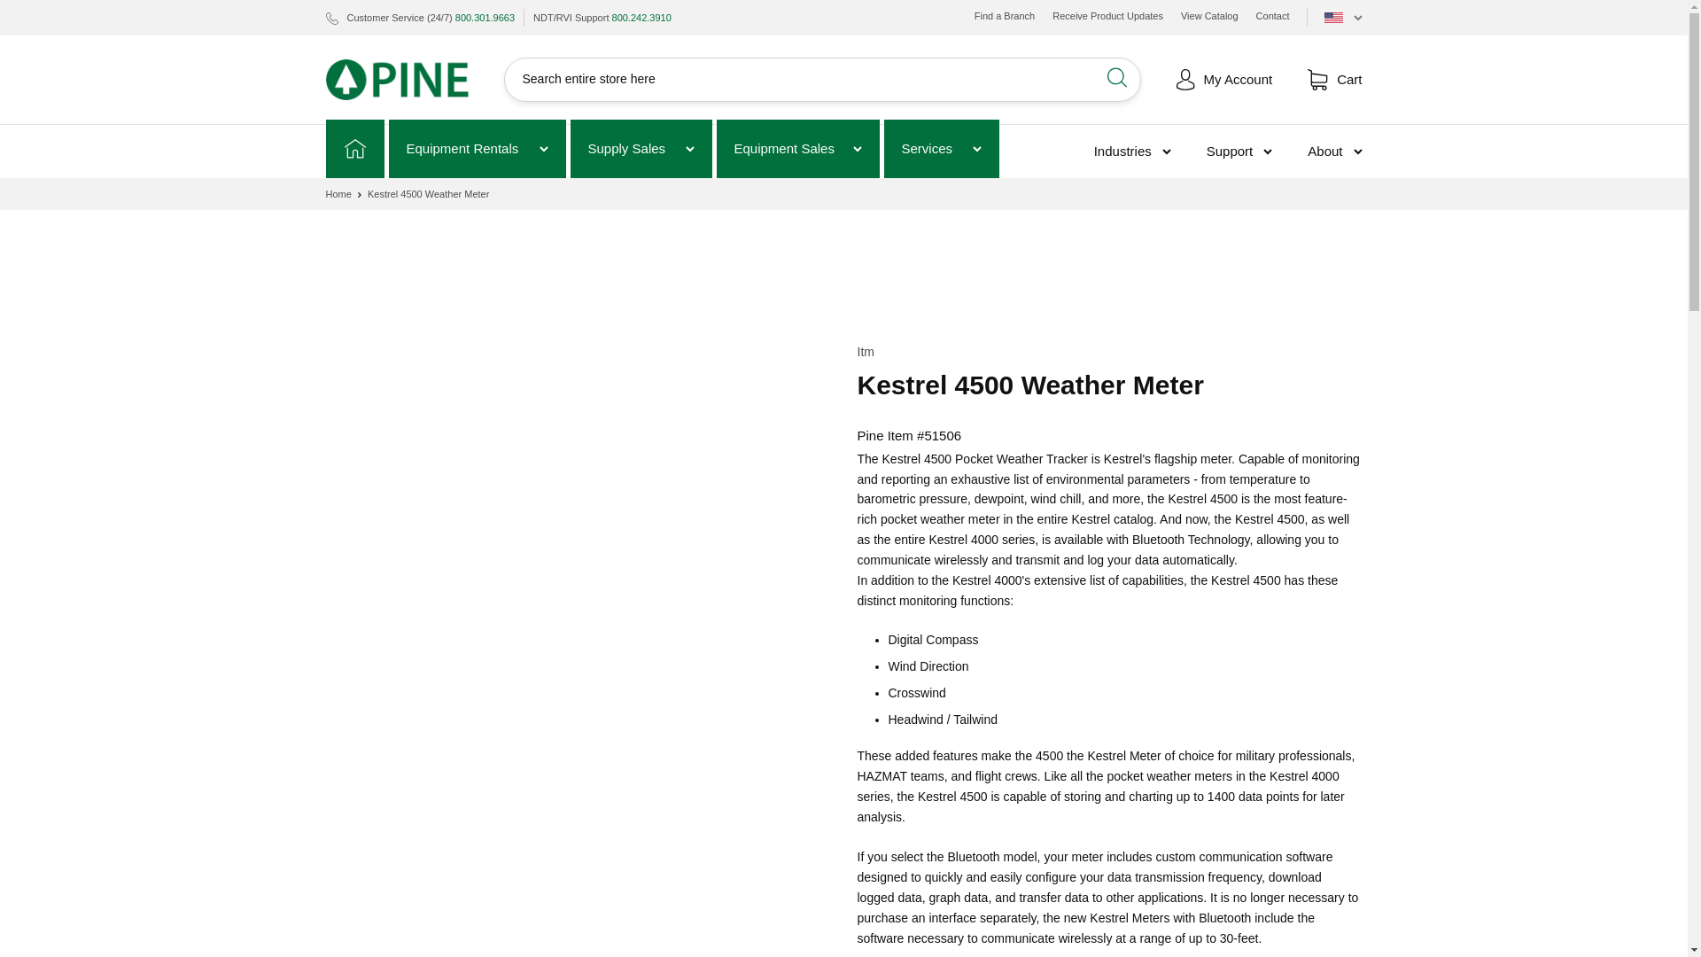 The image size is (1701, 957). Describe the element at coordinates (641, 18) in the screenshot. I see `800.242.3910` at that location.